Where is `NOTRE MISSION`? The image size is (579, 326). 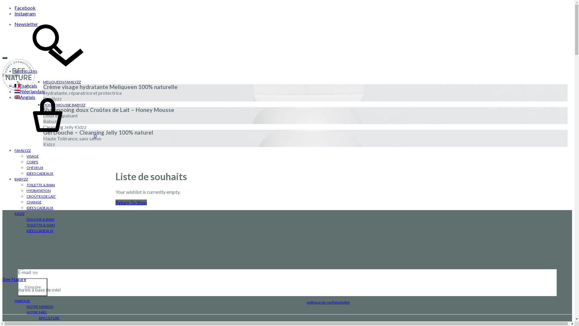 NOTRE MISSION is located at coordinates (40, 307).